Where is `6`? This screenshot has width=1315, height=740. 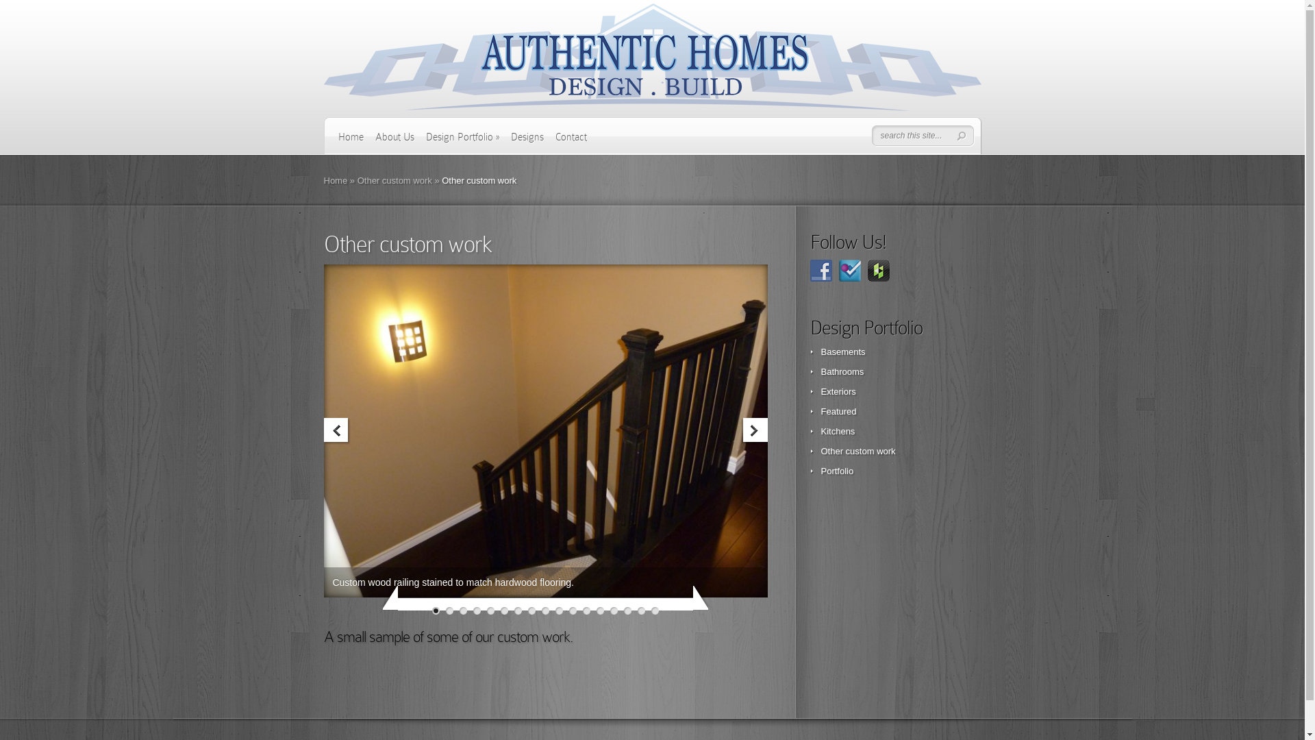 6 is located at coordinates (504, 611).